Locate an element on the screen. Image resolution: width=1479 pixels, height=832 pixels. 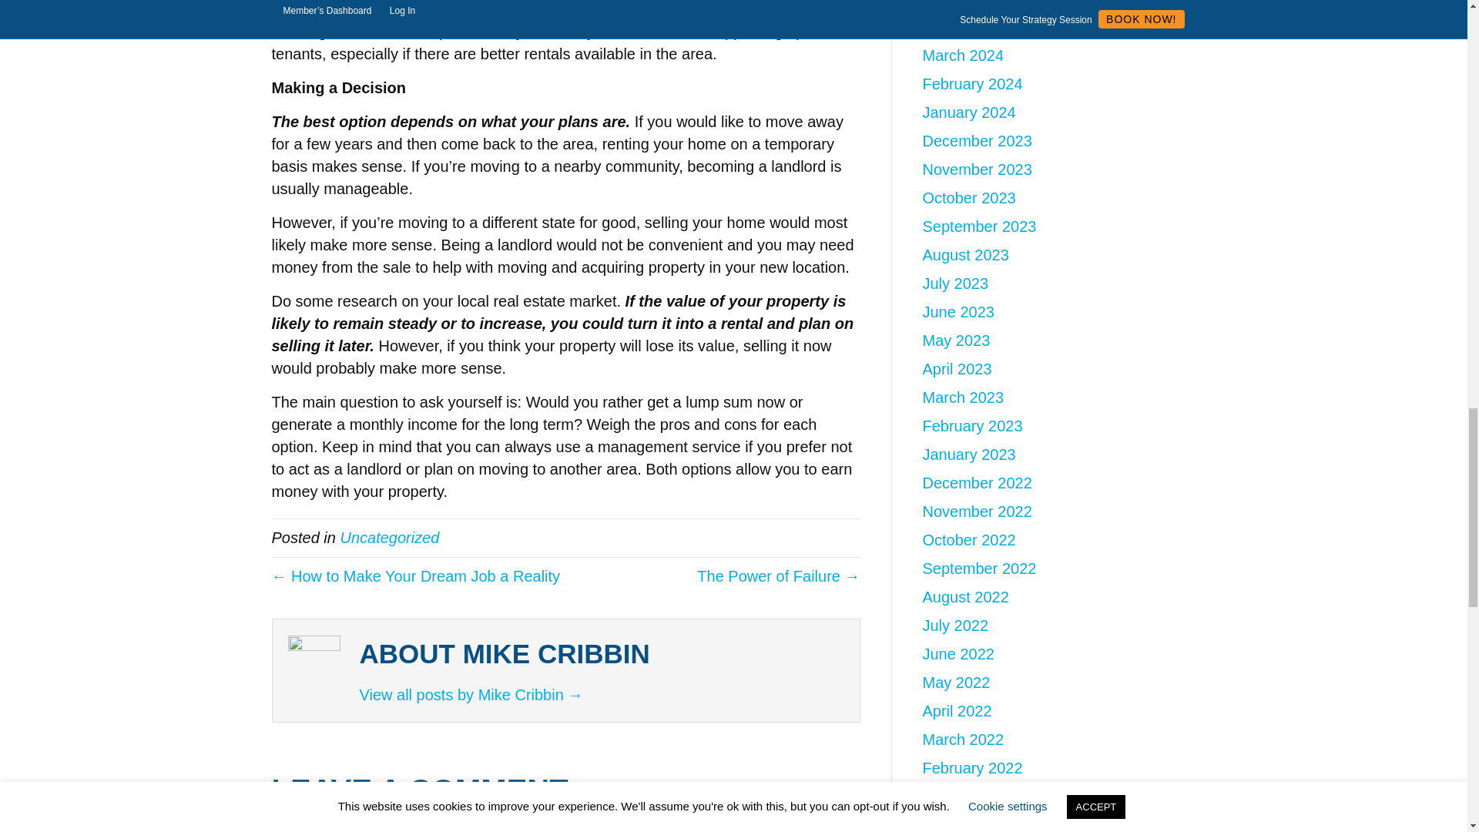
May 2024 is located at coordinates (957, 3).